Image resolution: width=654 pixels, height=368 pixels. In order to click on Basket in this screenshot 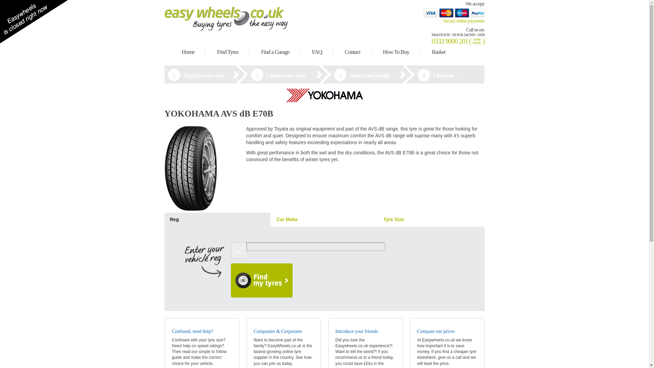, I will do `click(438, 52)`.